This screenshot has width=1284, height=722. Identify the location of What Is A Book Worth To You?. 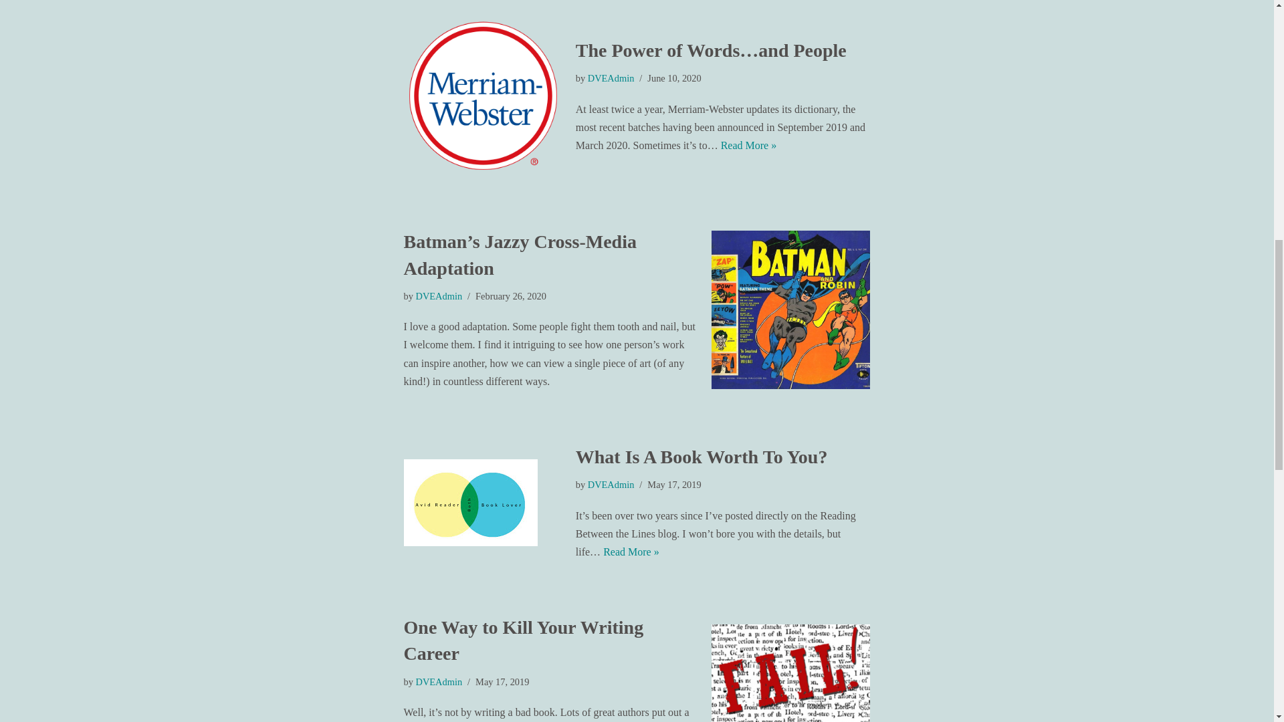
(483, 502).